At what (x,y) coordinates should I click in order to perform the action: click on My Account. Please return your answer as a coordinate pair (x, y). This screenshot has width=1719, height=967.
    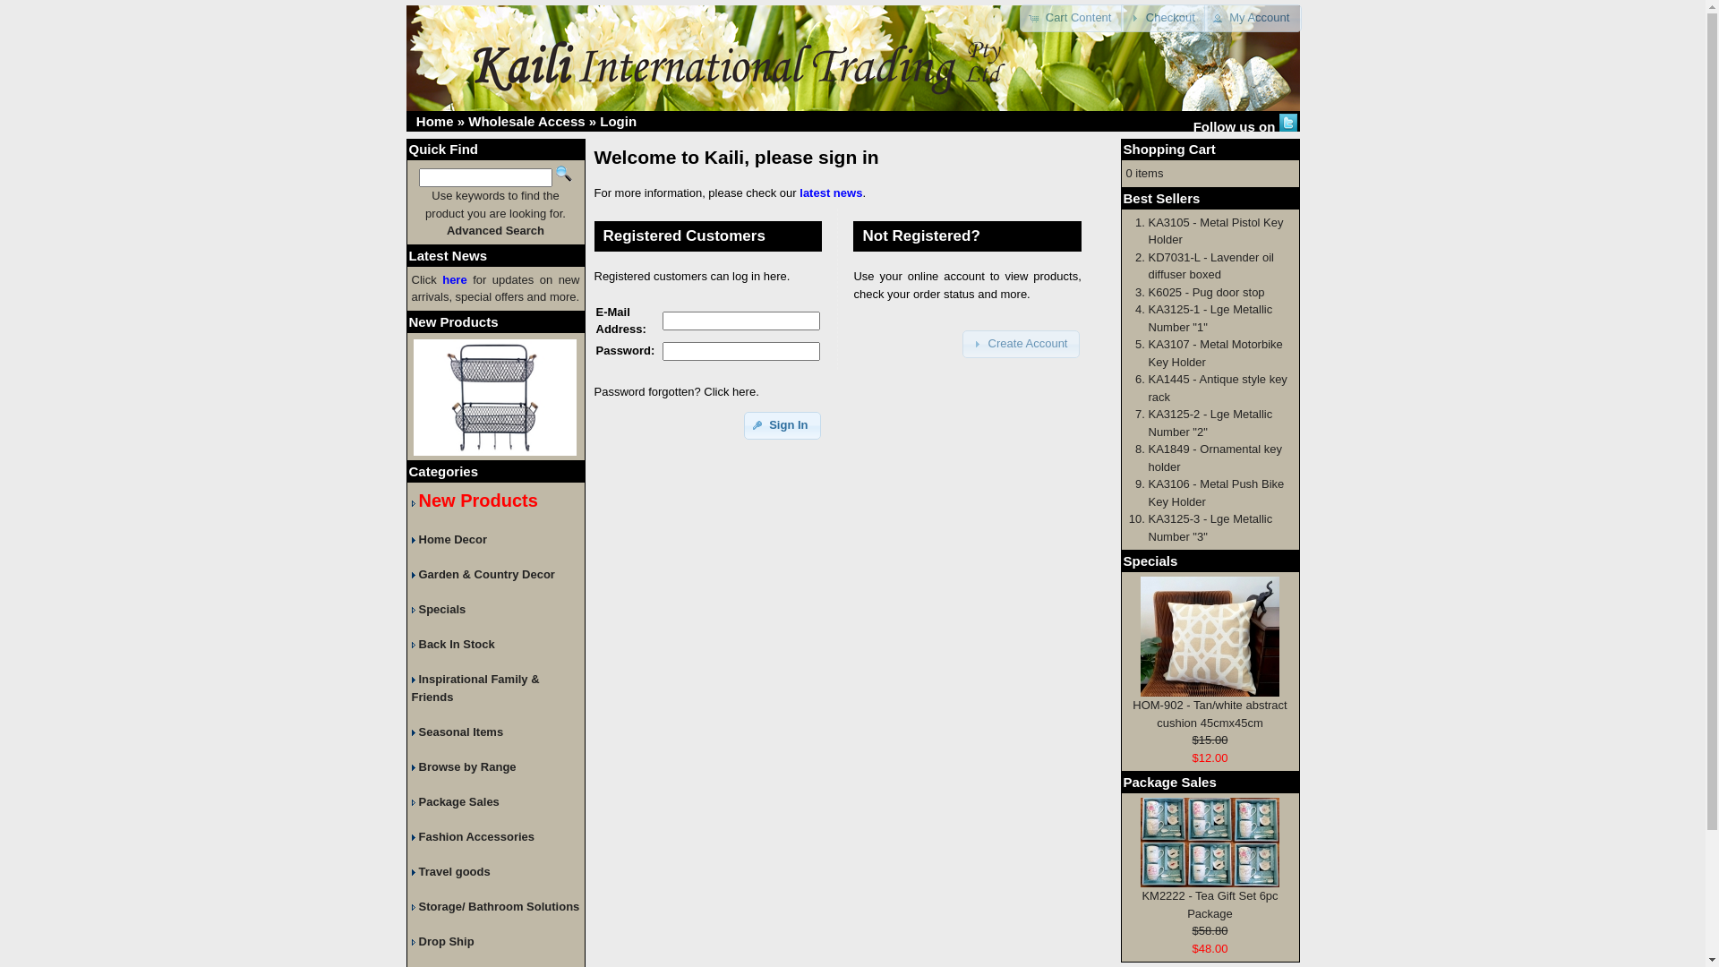
    Looking at the image, I should click on (1253, 18).